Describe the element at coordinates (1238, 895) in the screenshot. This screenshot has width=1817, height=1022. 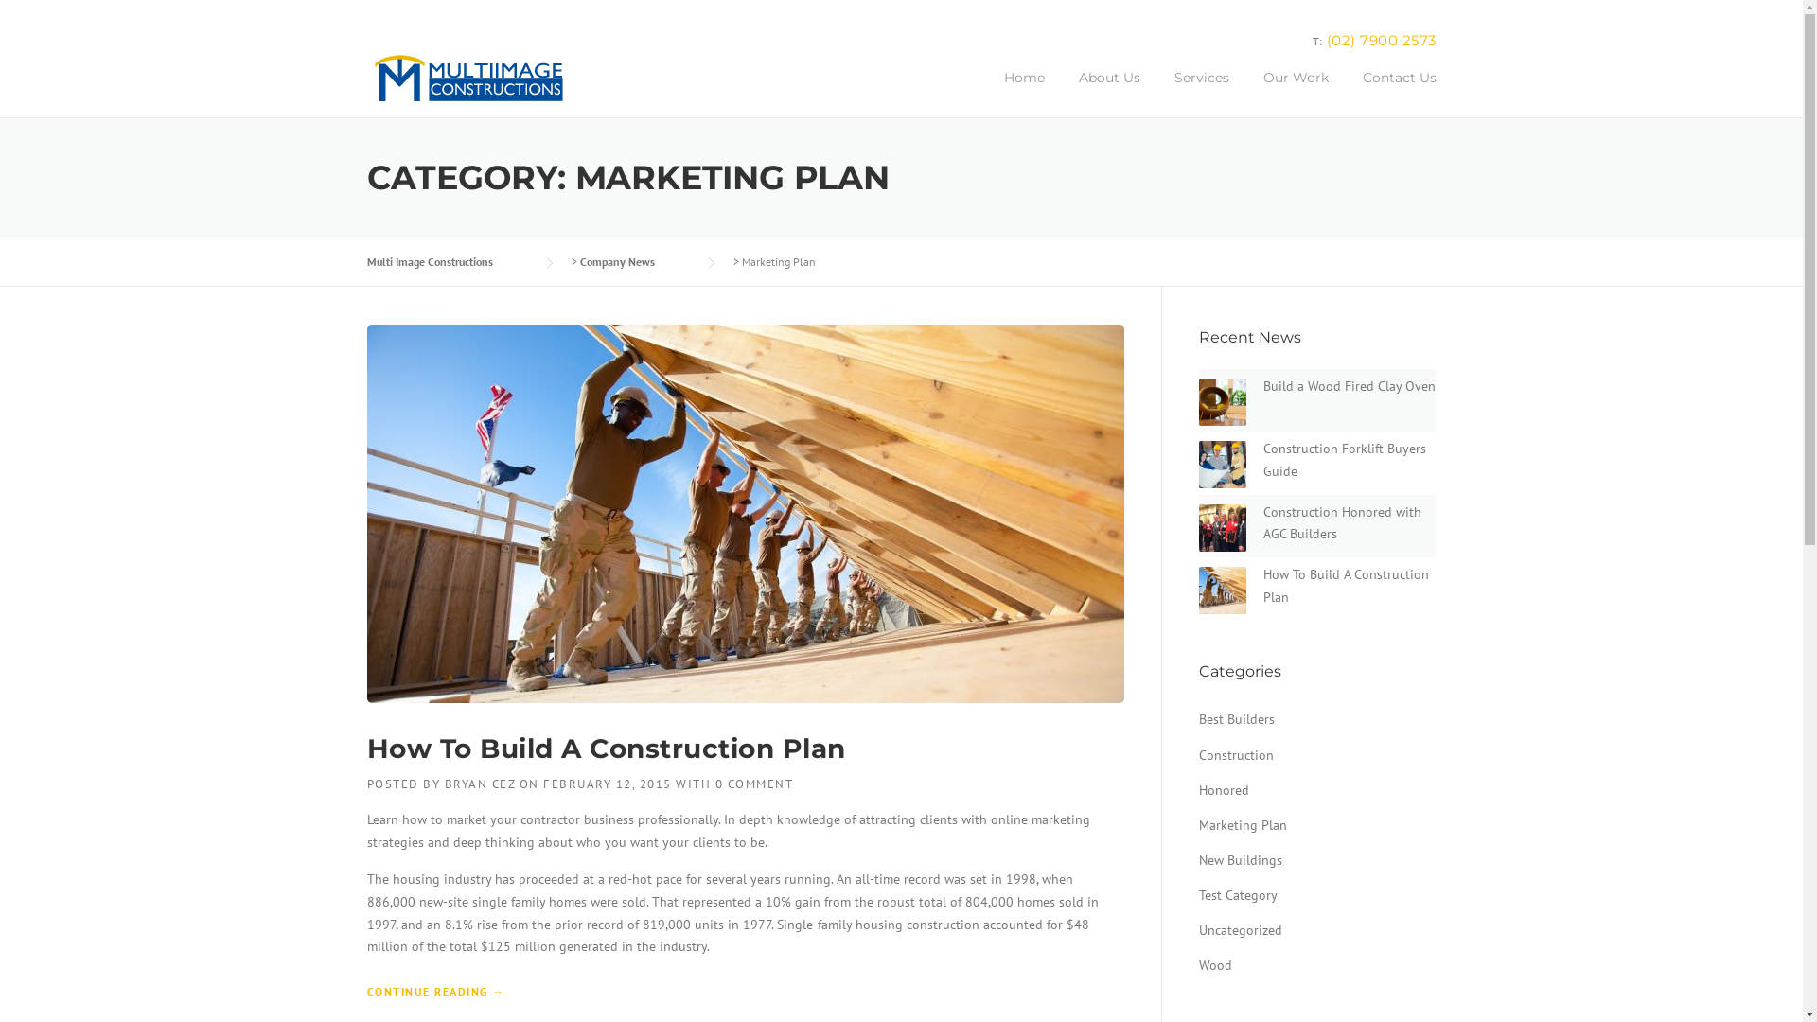
I see `Test Category` at that location.